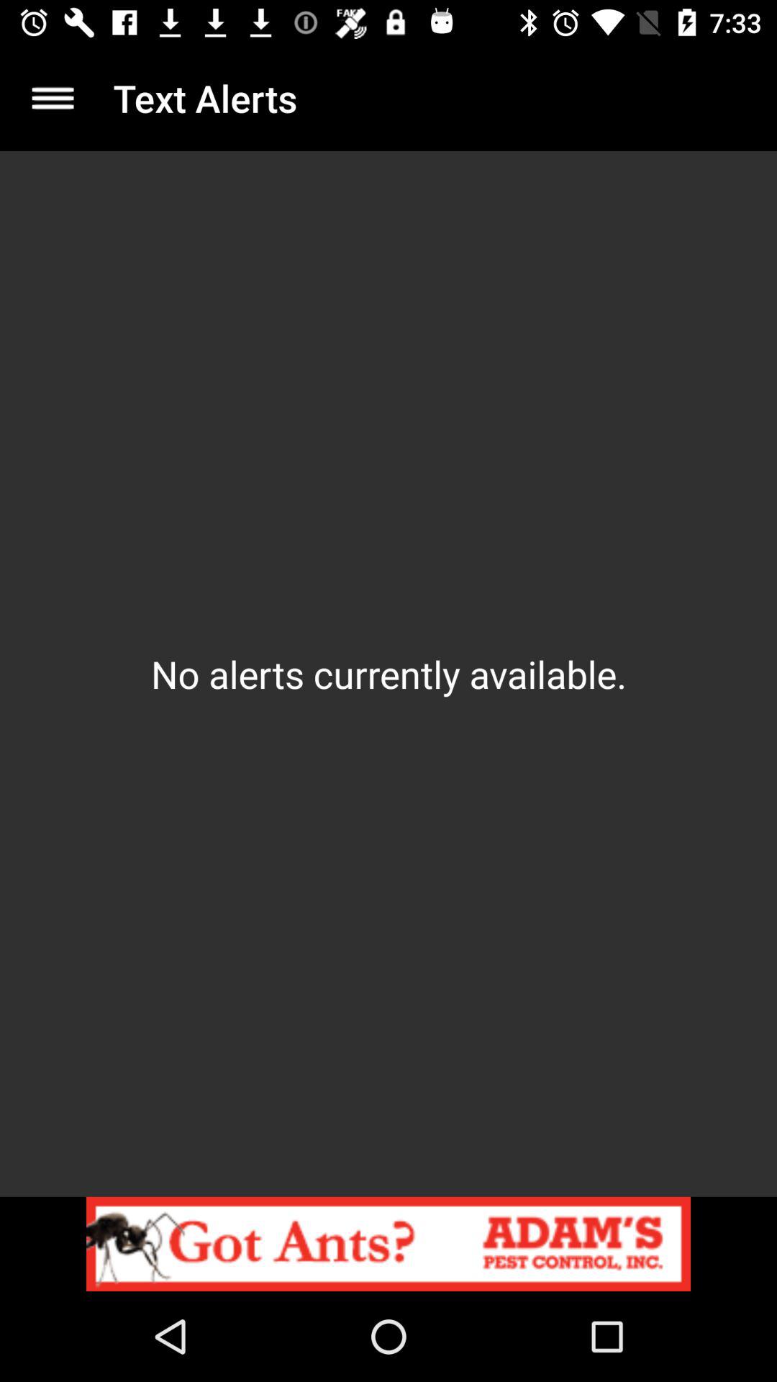 The width and height of the screenshot is (777, 1382). What do you see at coordinates (53, 98) in the screenshot?
I see `tap icon next to the text alerts icon` at bounding box center [53, 98].